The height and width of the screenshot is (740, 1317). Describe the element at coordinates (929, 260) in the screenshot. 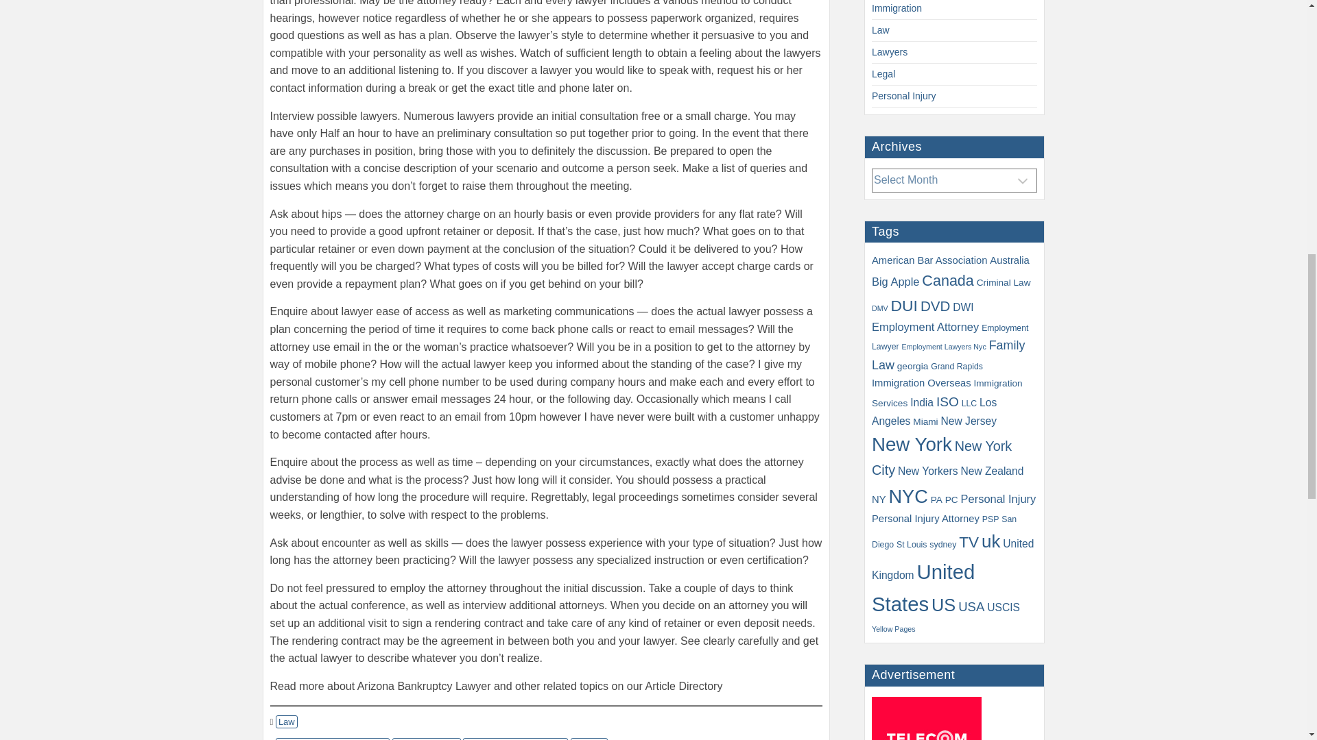

I see `American Bar Association` at that location.